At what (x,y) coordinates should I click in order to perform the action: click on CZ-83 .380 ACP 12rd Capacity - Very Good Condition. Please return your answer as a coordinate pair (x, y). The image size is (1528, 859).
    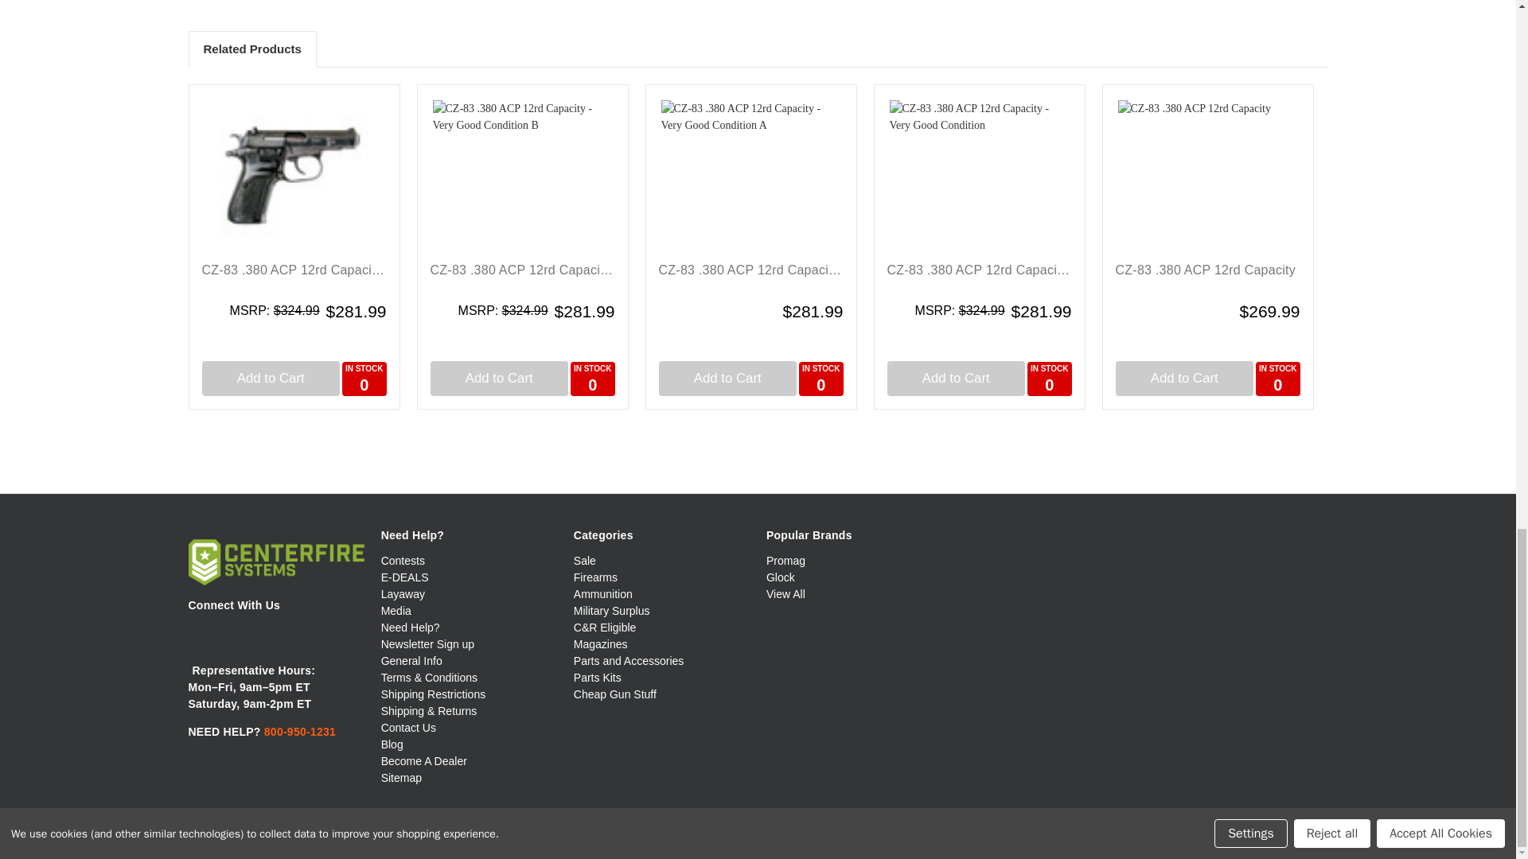
    Looking at the image, I should click on (979, 175).